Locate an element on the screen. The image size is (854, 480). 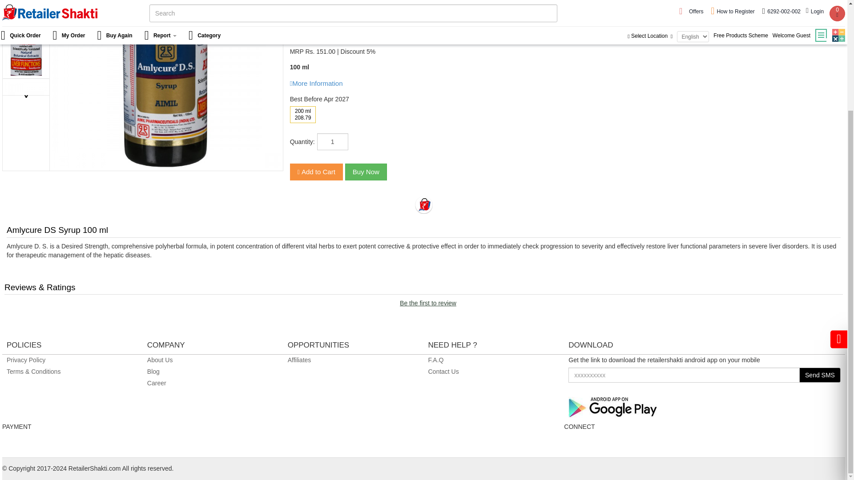
Loading.. is located at coordinates (423, 204).